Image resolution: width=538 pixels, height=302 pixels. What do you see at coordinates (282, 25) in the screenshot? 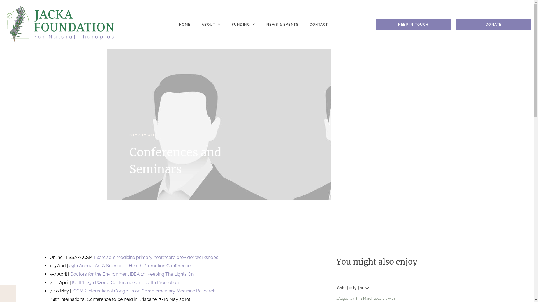
I see `NEWS & EVENTS` at bounding box center [282, 25].